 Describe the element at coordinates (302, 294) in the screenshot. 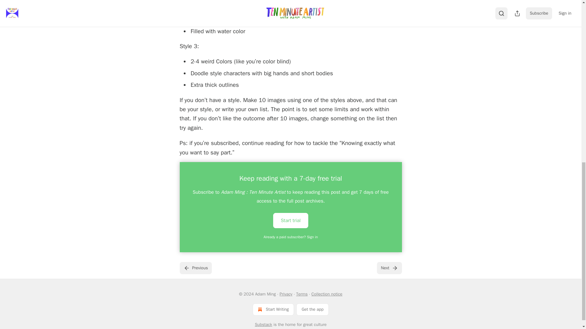

I see `Terms` at that location.